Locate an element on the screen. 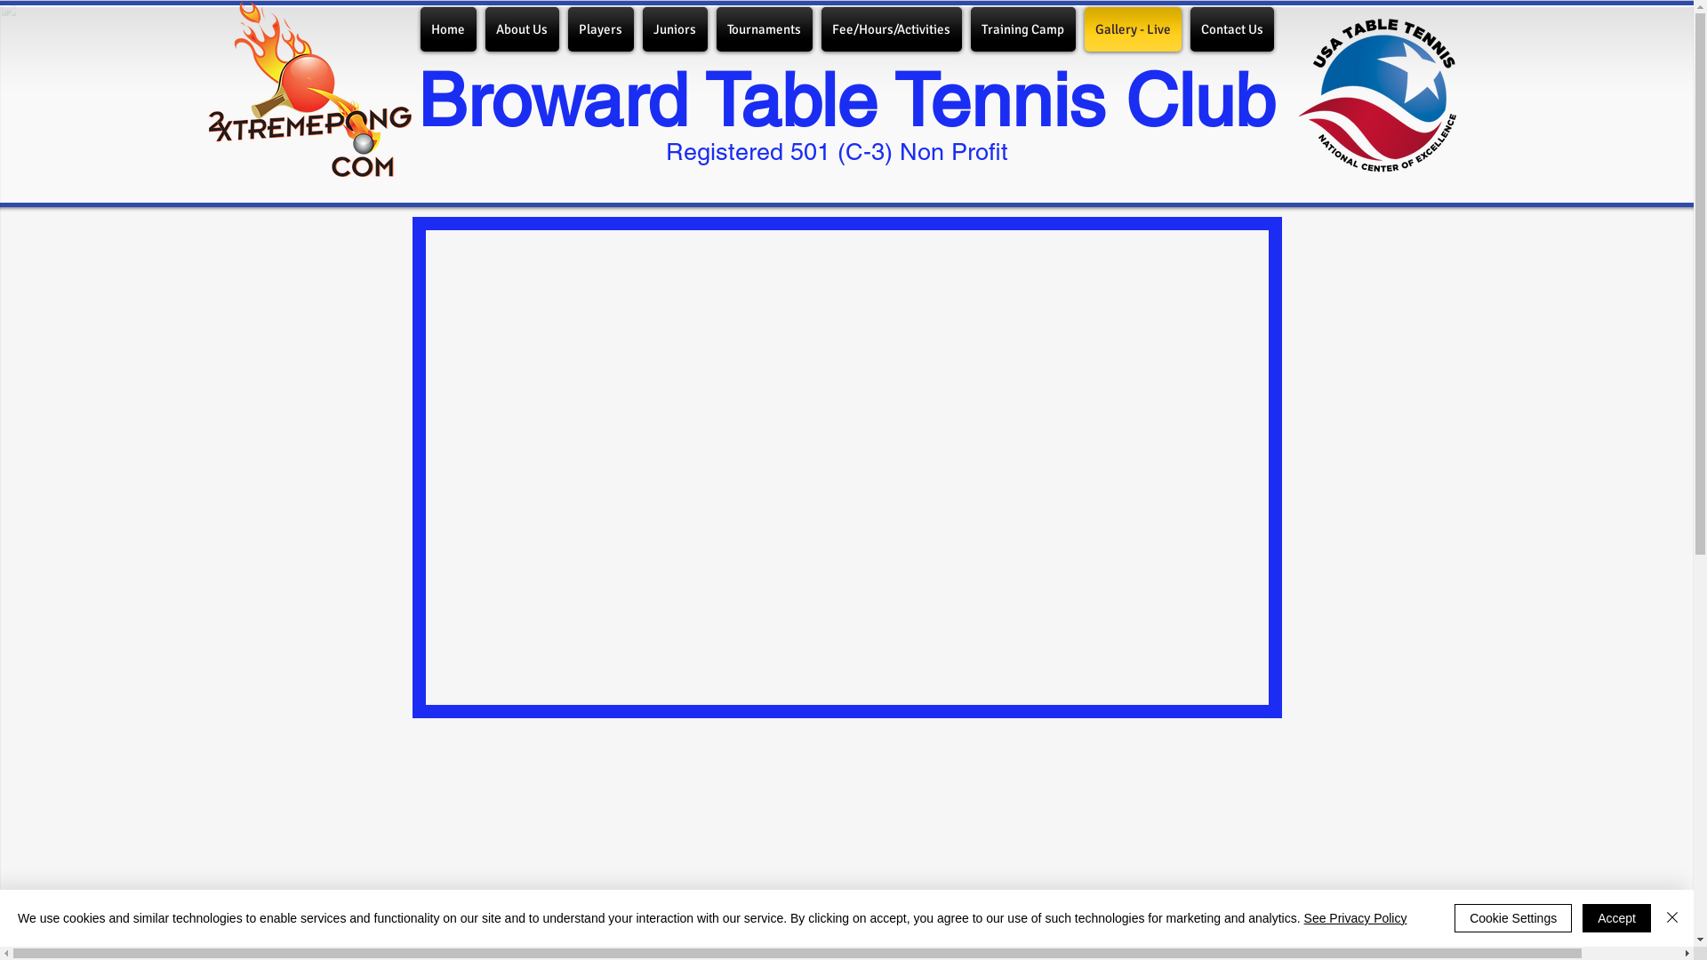 This screenshot has width=1707, height=960. Gallery - Live is located at coordinates (1133, 29).